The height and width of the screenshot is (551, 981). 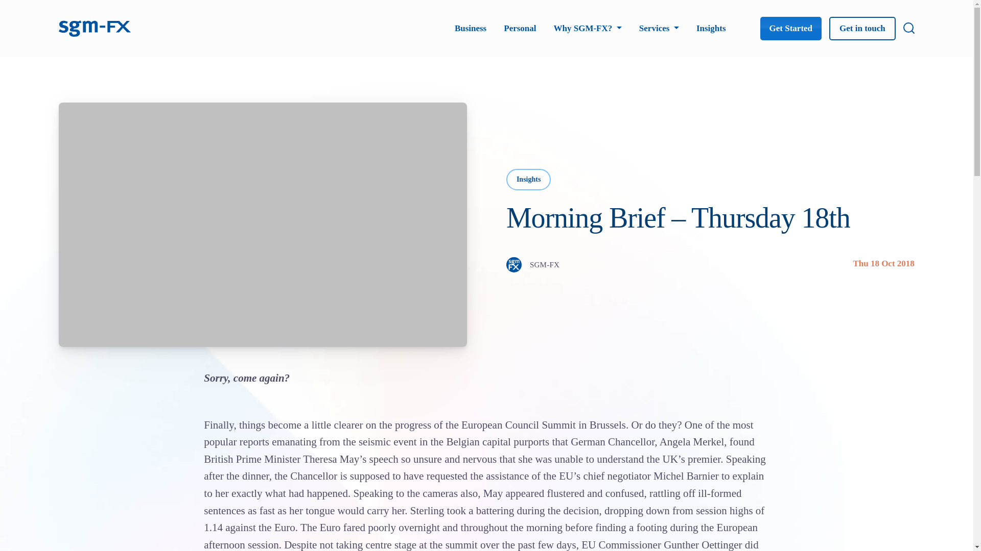 What do you see at coordinates (95, 27) in the screenshot?
I see `SGM-FX Innovative Foreign Exchange Services` at bounding box center [95, 27].